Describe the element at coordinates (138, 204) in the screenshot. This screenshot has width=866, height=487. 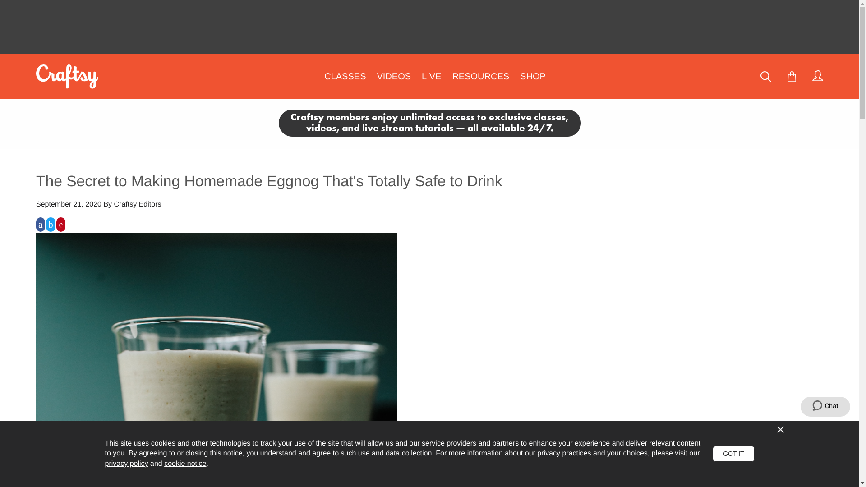
I see `Craftsy Editors` at that location.